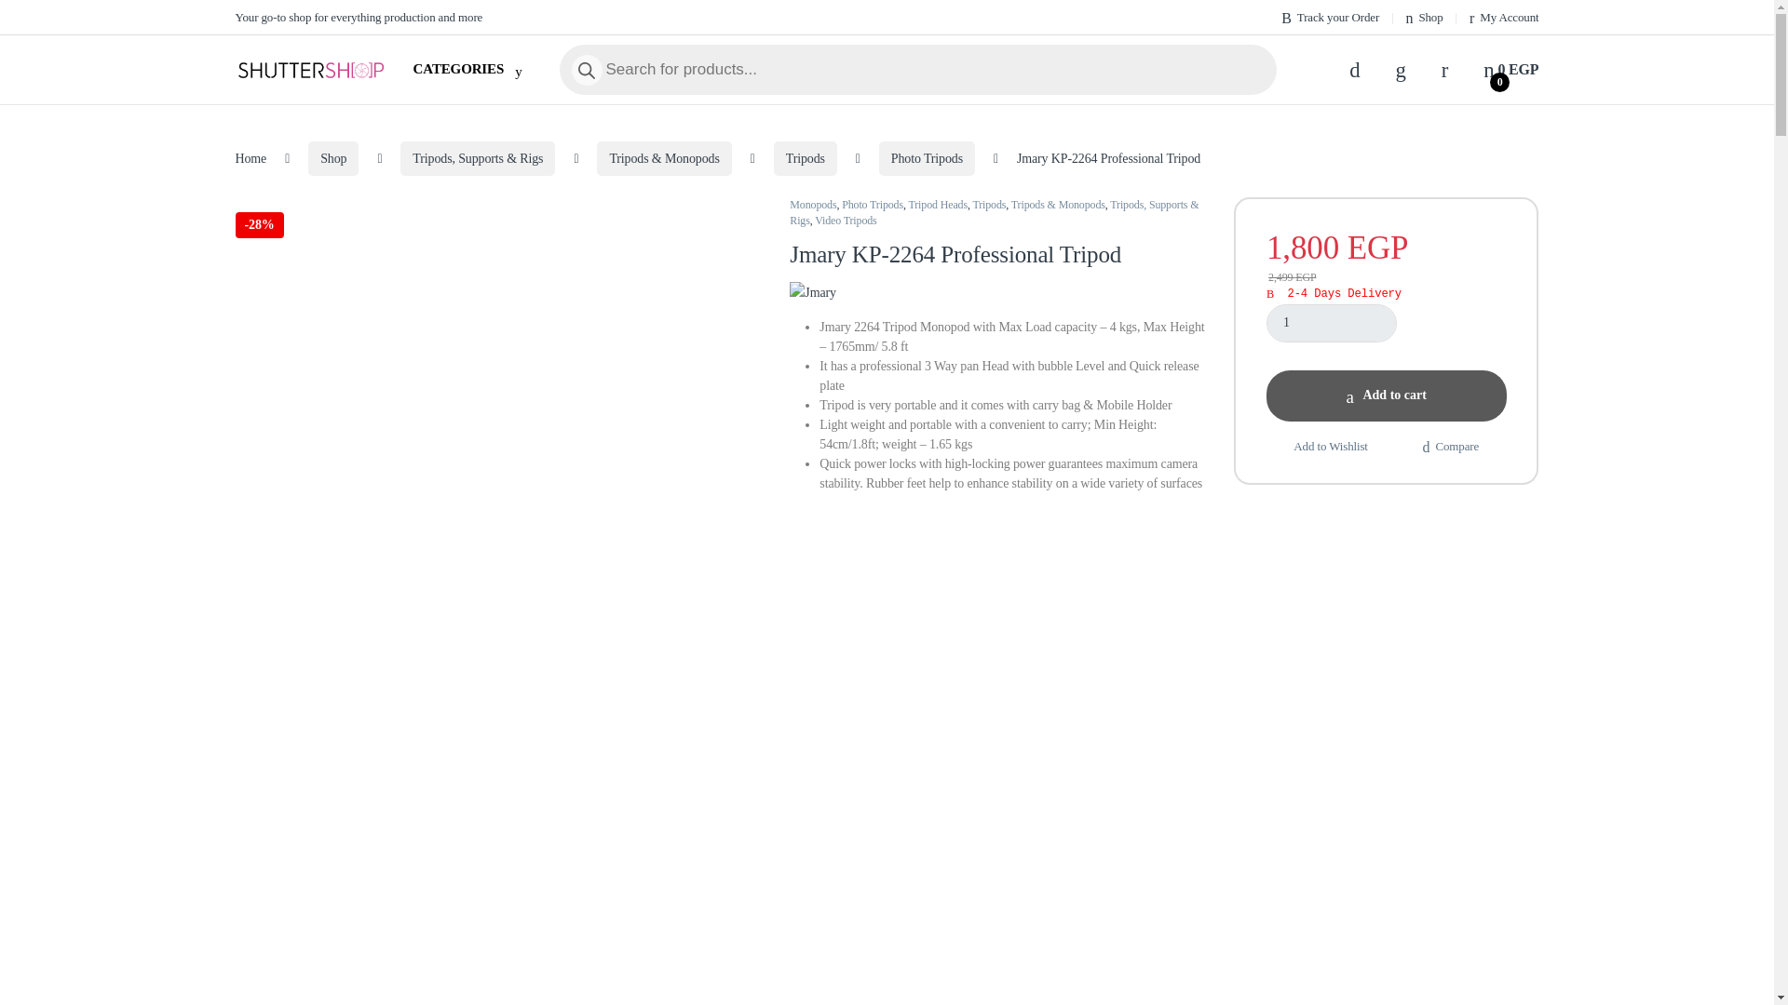 The height and width of the screenshot is (1005, 1788). I want to click on 1, so click(1331, 324).